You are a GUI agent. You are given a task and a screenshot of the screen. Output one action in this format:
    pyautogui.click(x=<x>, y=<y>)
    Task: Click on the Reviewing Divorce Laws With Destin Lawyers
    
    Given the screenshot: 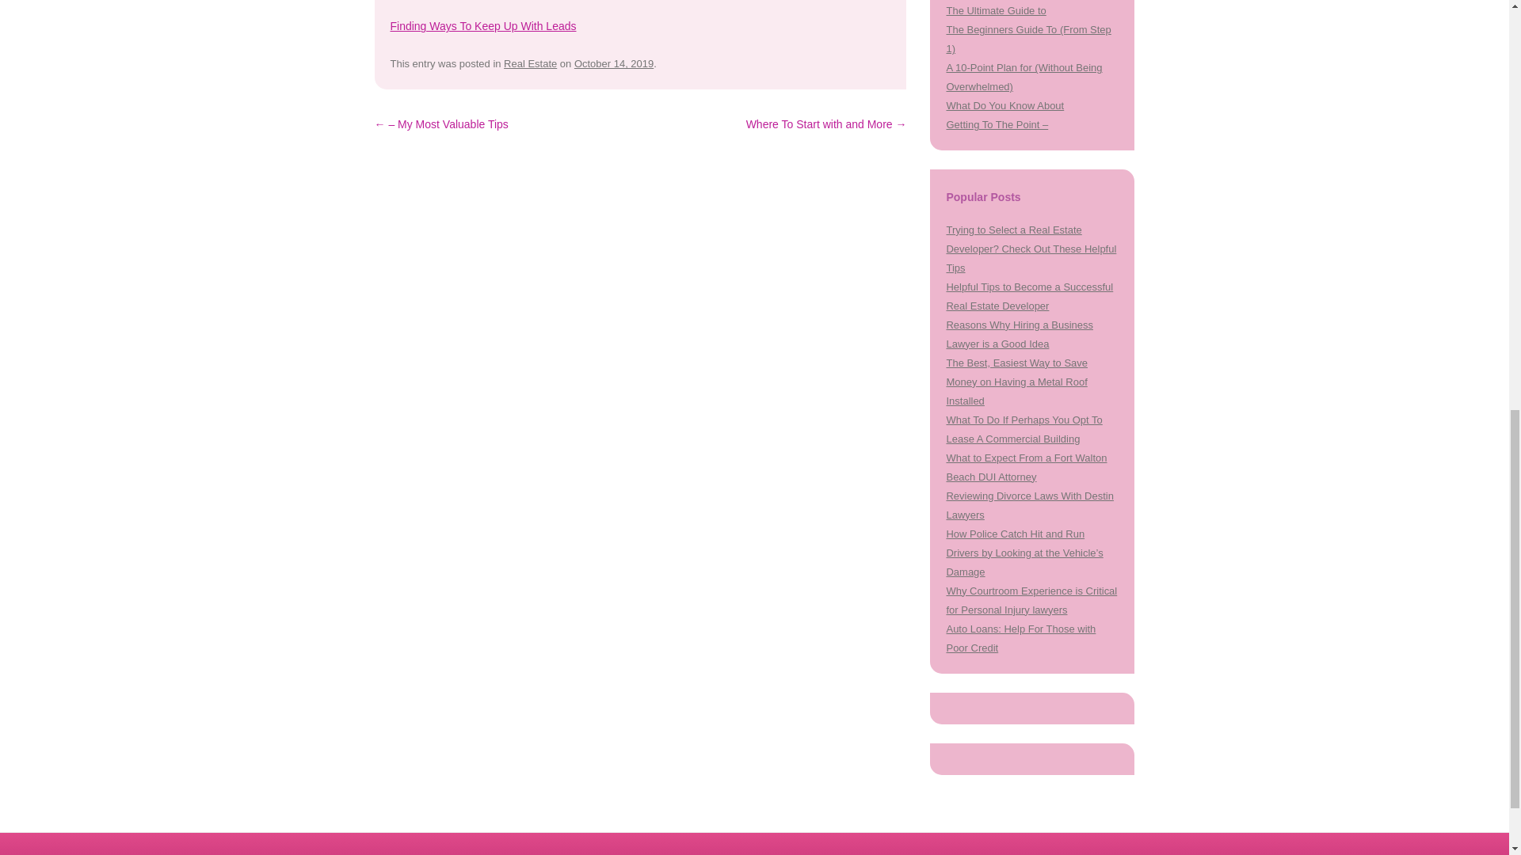 What is the action you would take?
    pyautogui.click(x=1030, y=505)
    